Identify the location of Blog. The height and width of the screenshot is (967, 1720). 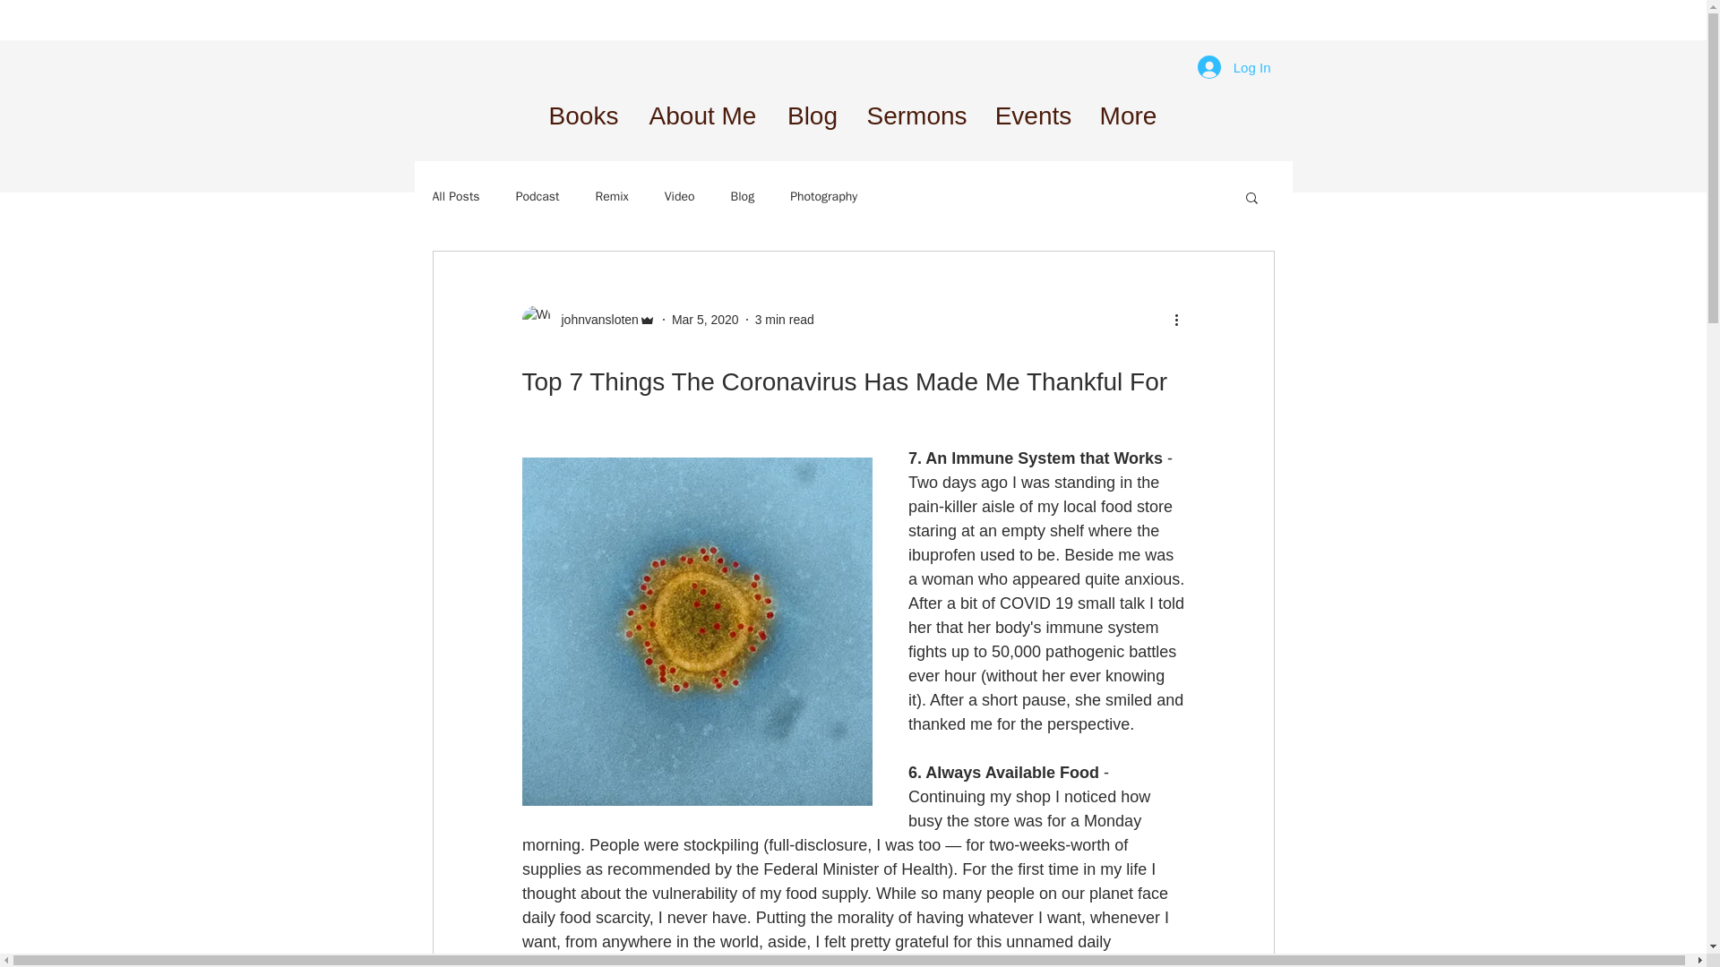
(813, 116).